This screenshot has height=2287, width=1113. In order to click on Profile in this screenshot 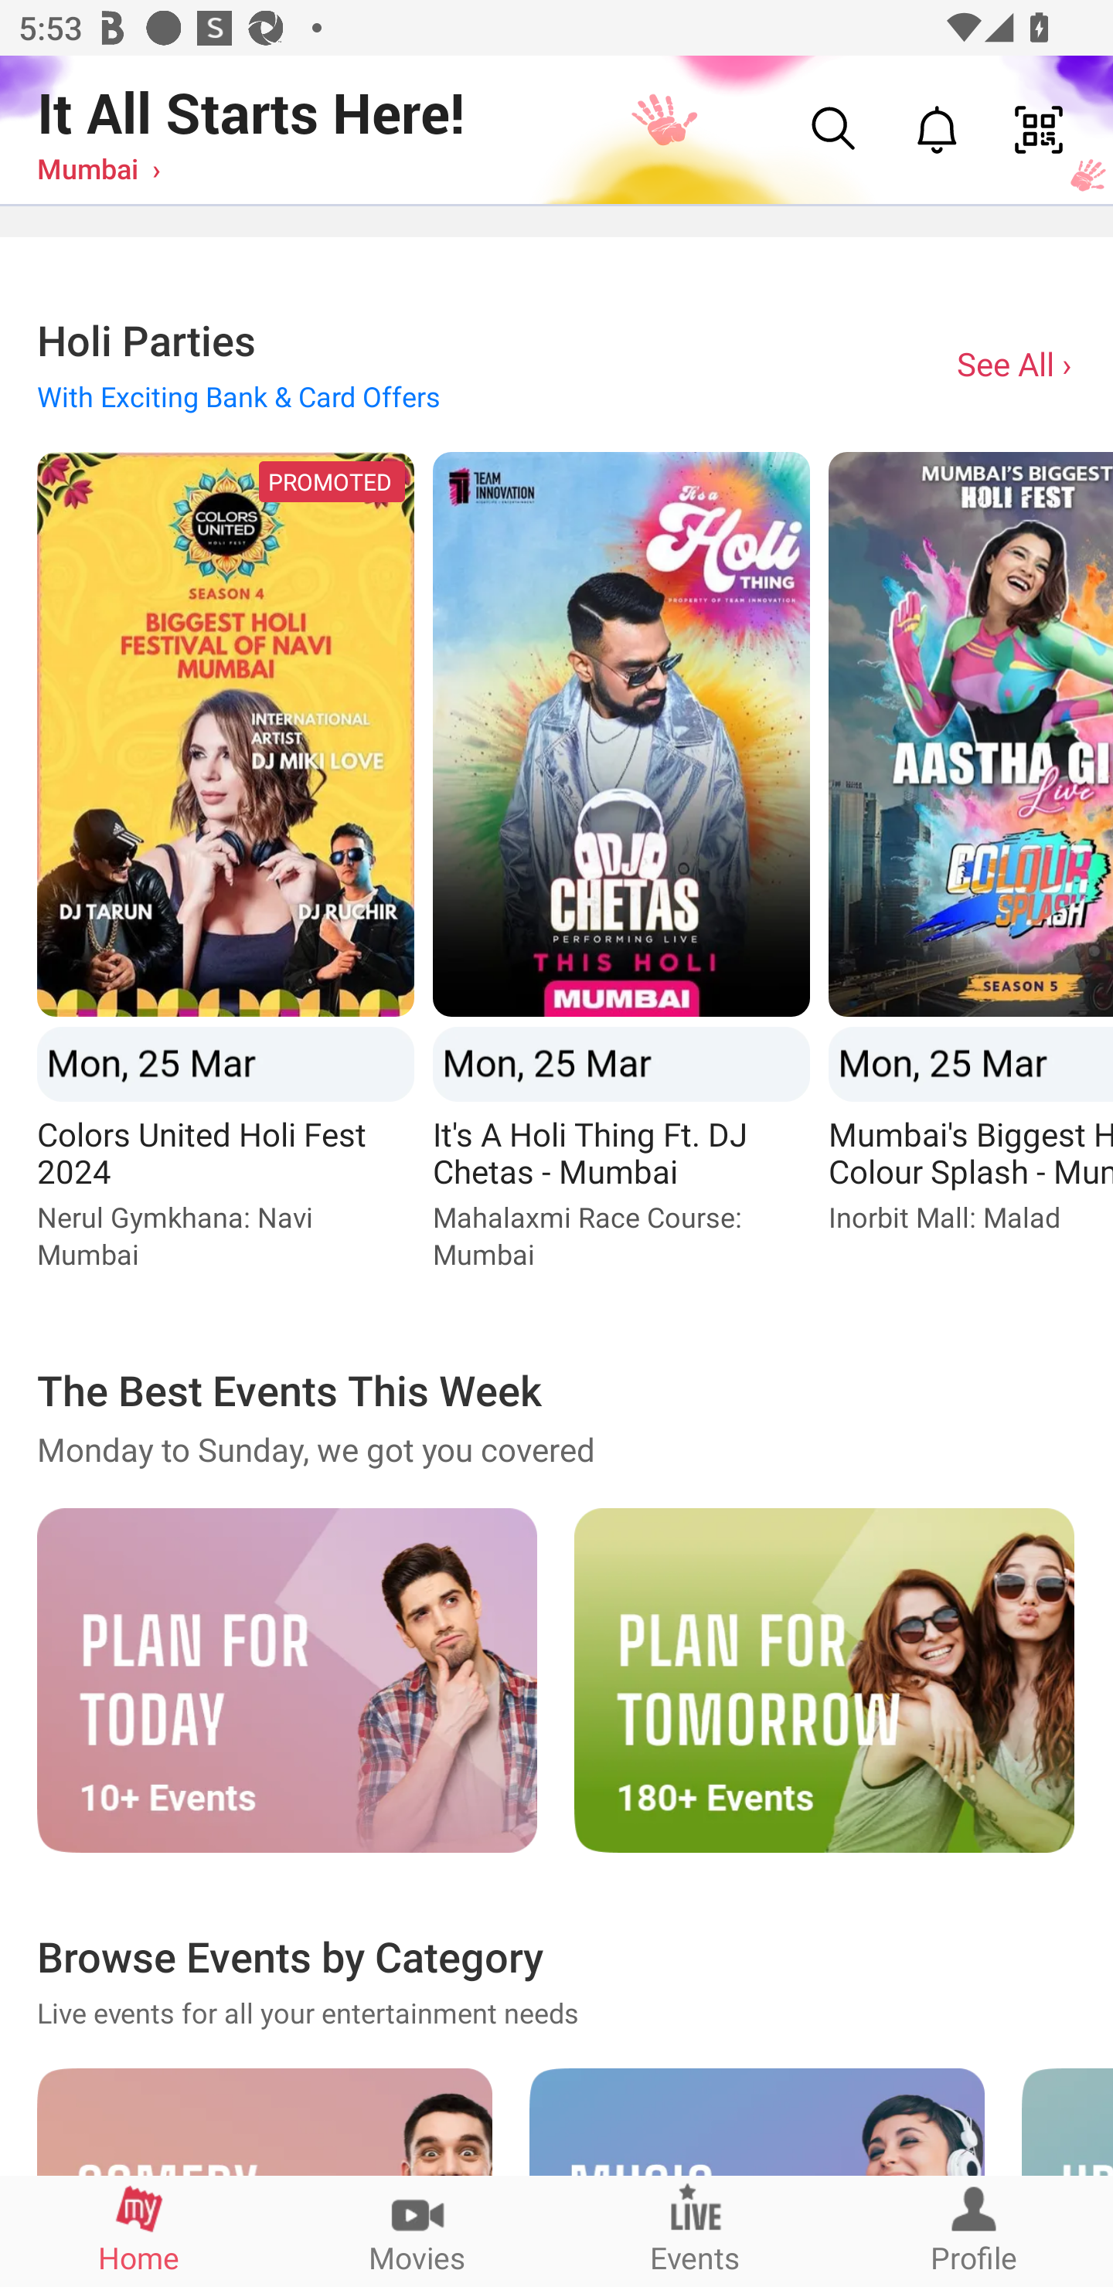, I will do `click(974, 2231)`.